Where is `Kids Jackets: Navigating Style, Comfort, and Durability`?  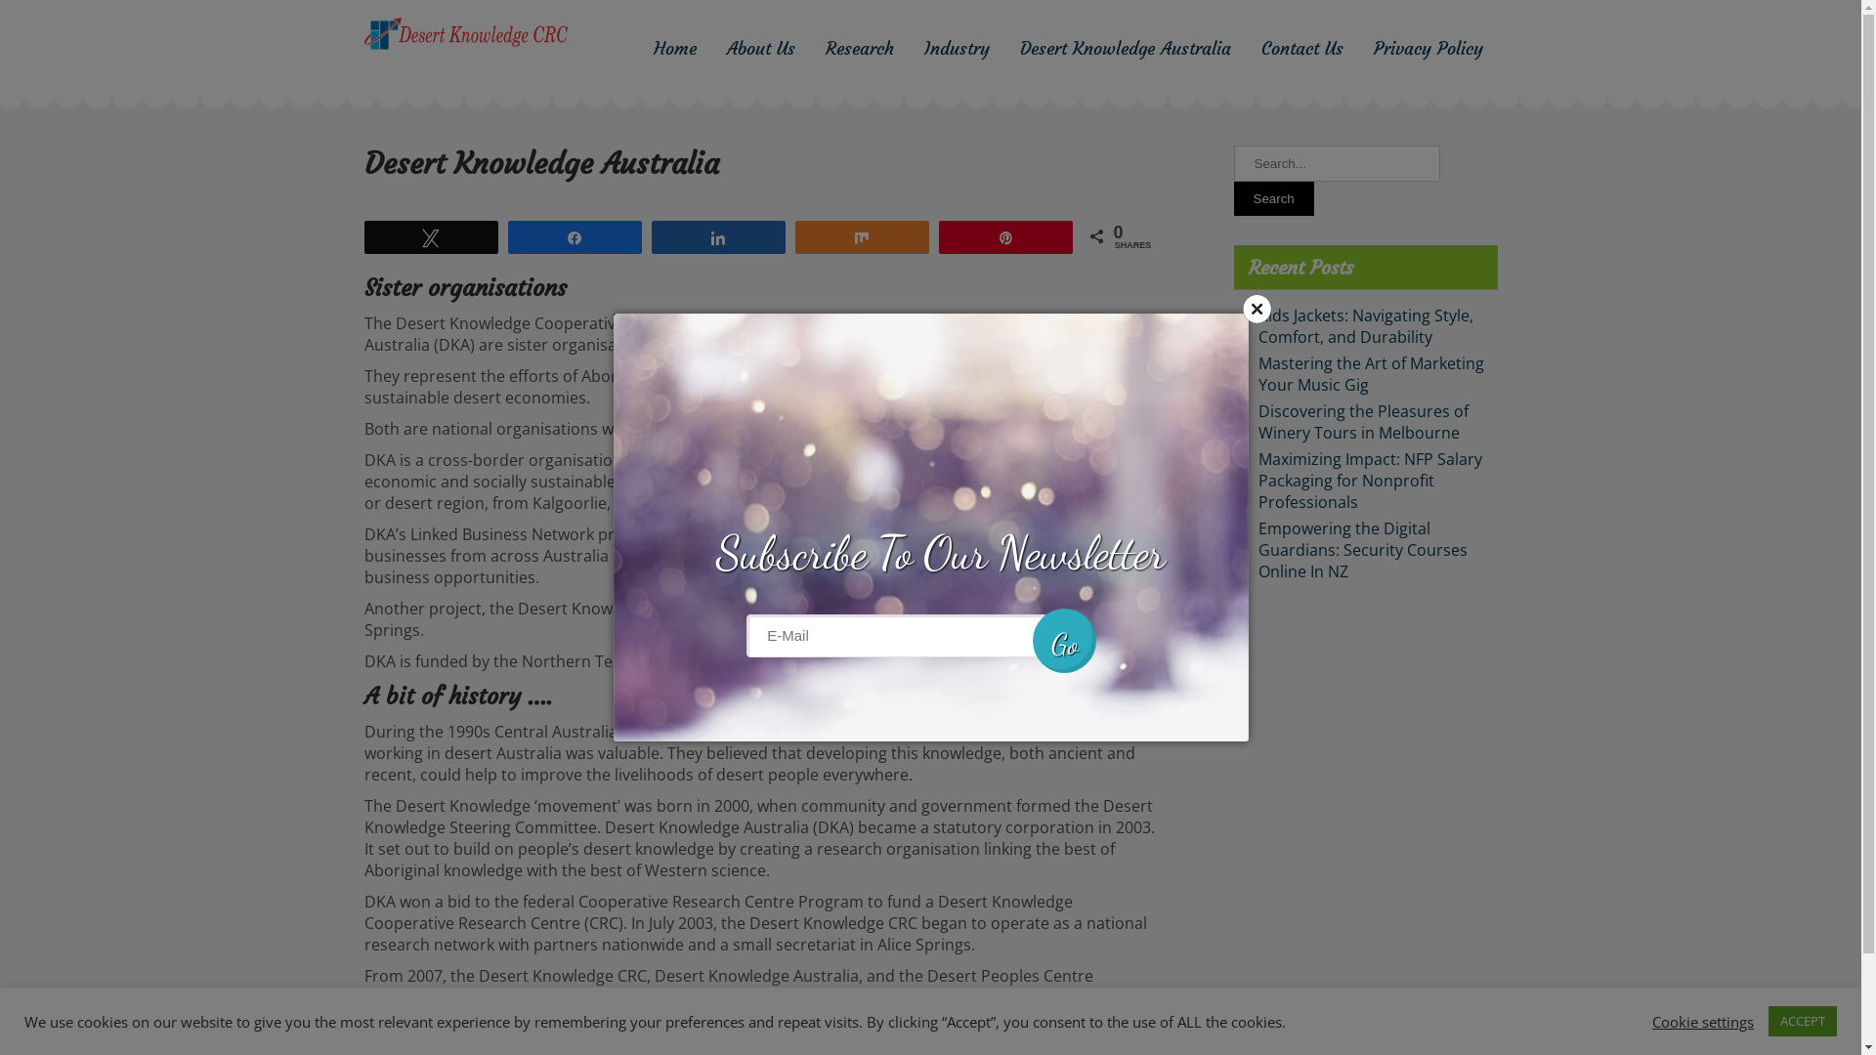 Kids Jackets: Navigating Style, Comfort, and Durability is located at coordinates (1366, 326).